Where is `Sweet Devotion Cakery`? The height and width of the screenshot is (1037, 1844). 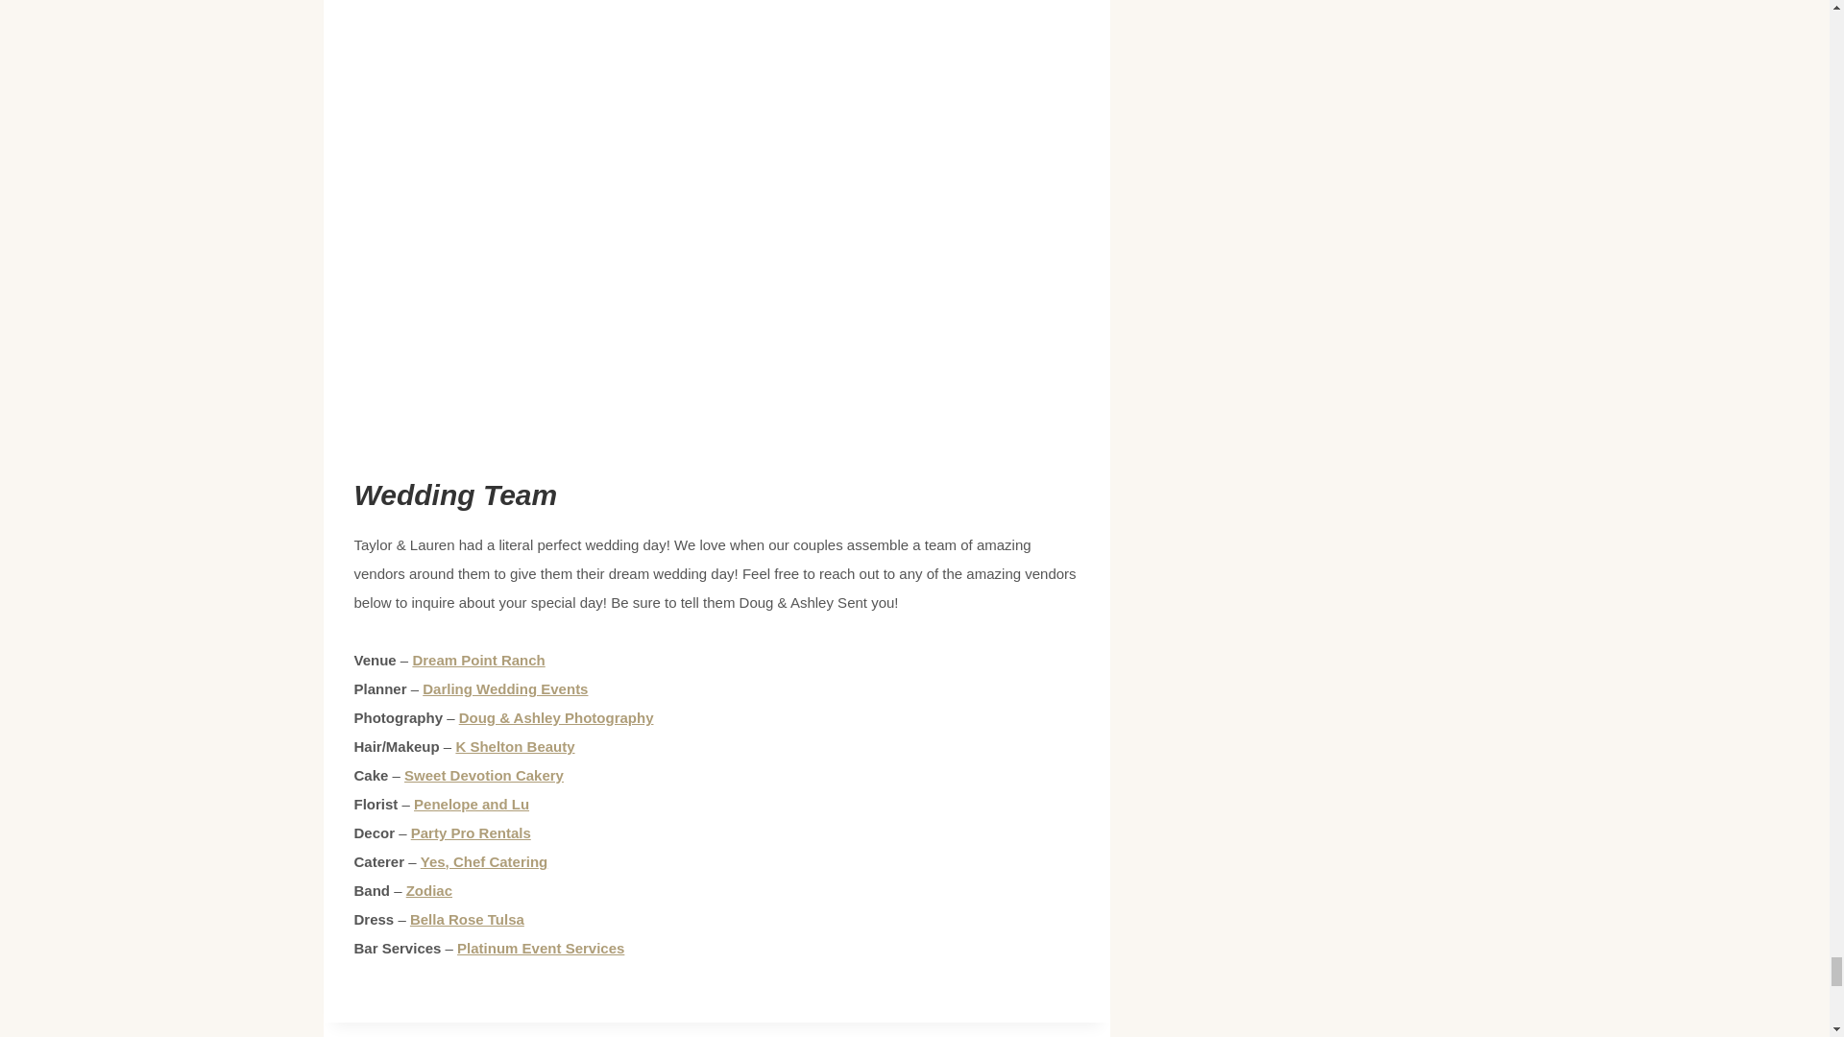 Sweet Devotion Cakery is located at coordinates (484, 776).